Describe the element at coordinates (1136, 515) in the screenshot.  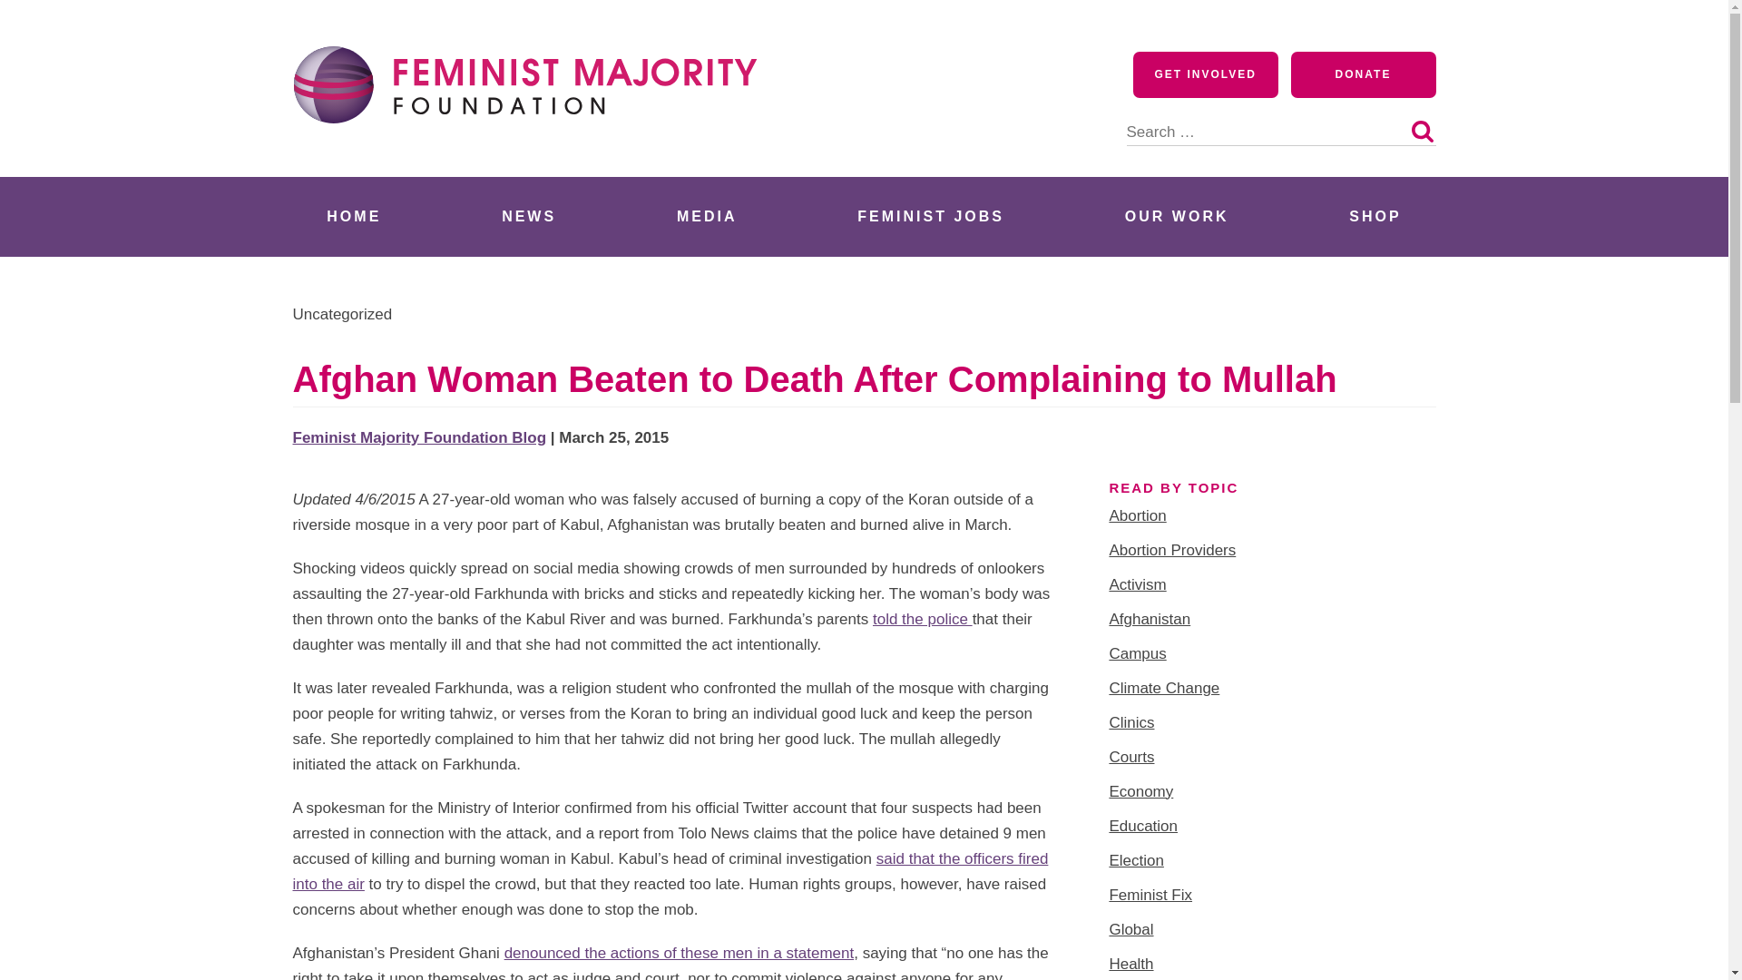
I see `Abortion` at that location.